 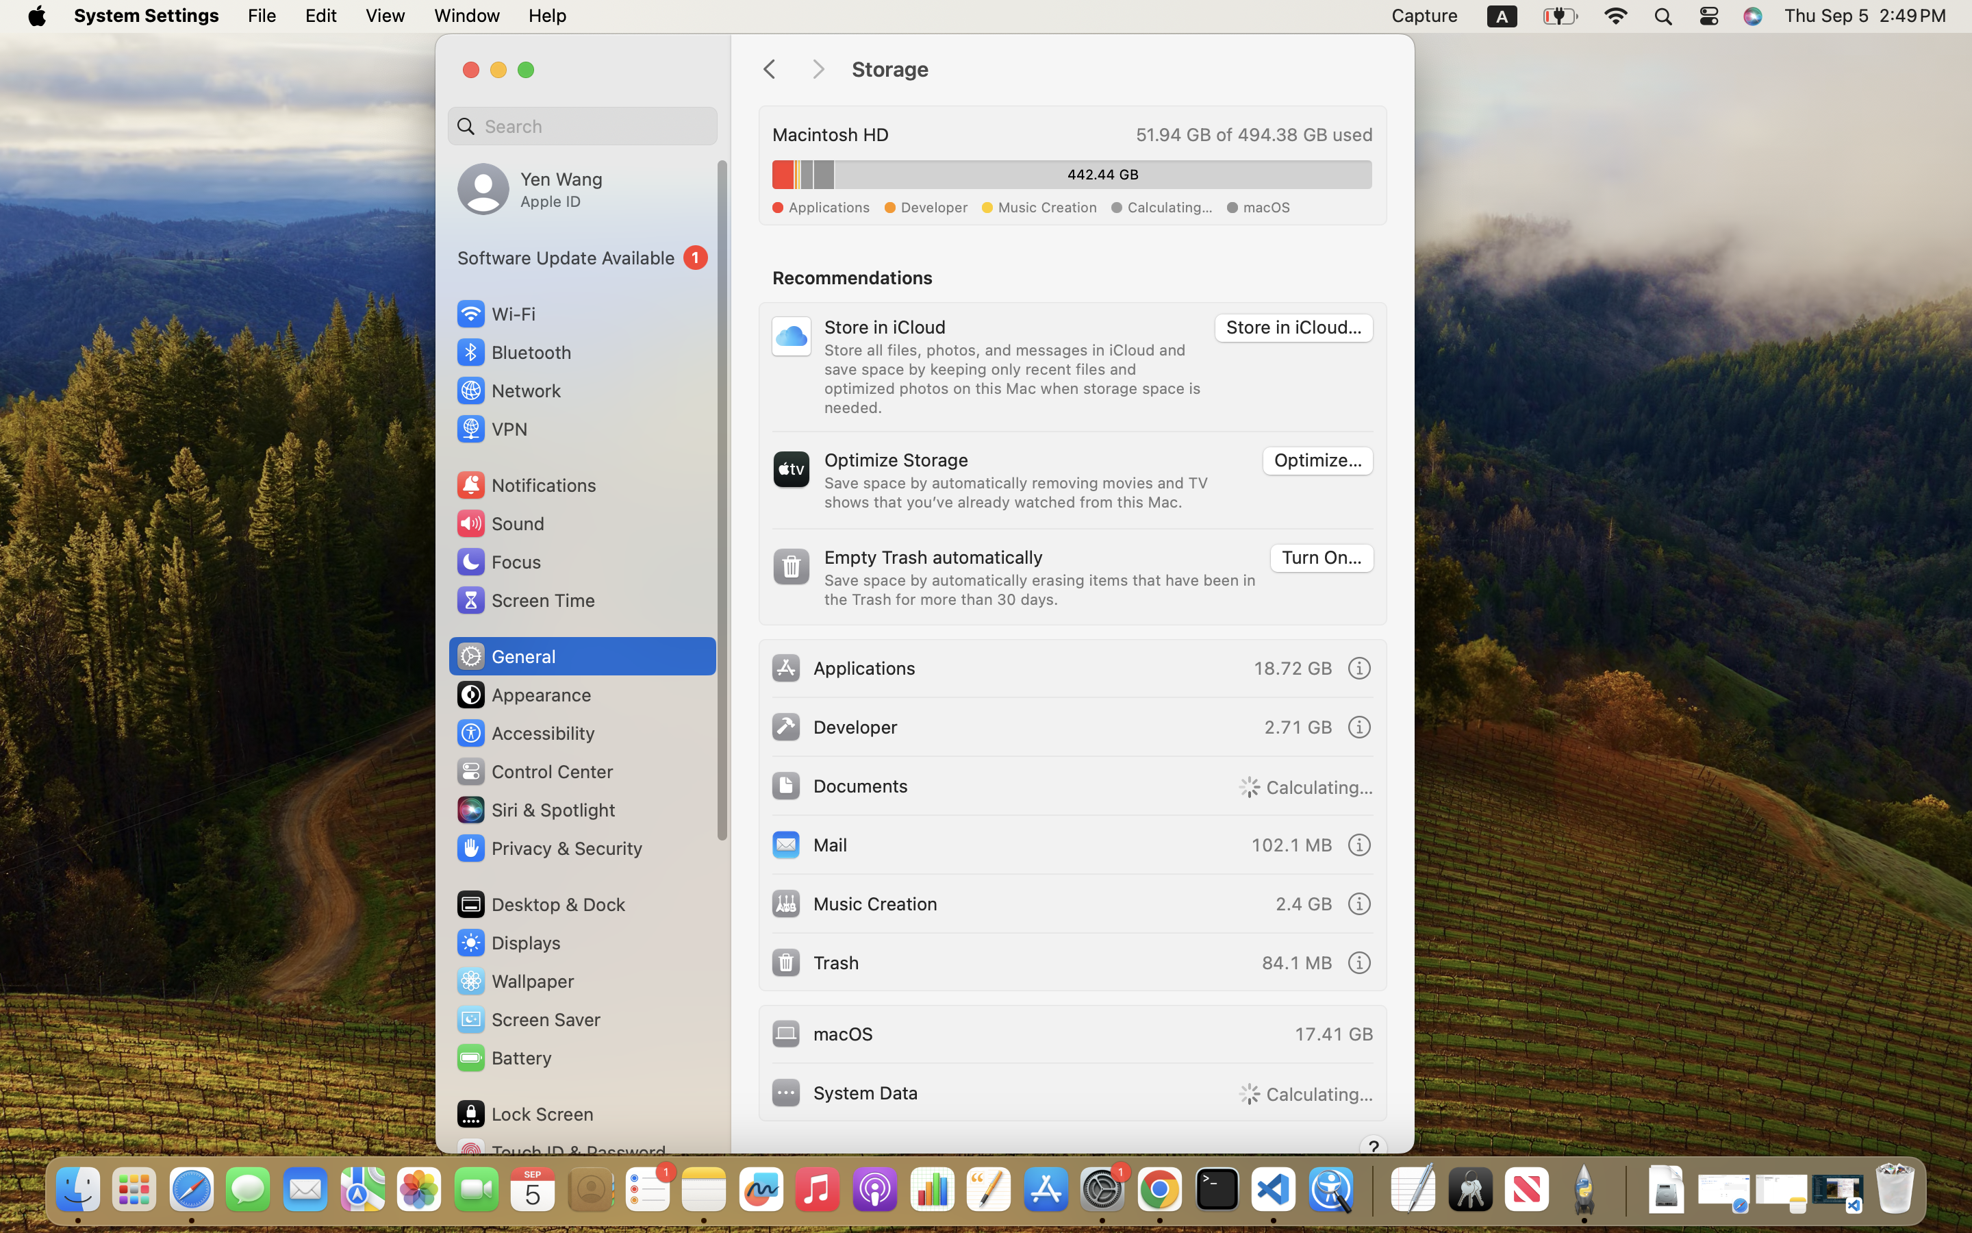 What do you see at coordinates (583, 258) in the screenshot?
I see `1` at bounding box center [583, 258].